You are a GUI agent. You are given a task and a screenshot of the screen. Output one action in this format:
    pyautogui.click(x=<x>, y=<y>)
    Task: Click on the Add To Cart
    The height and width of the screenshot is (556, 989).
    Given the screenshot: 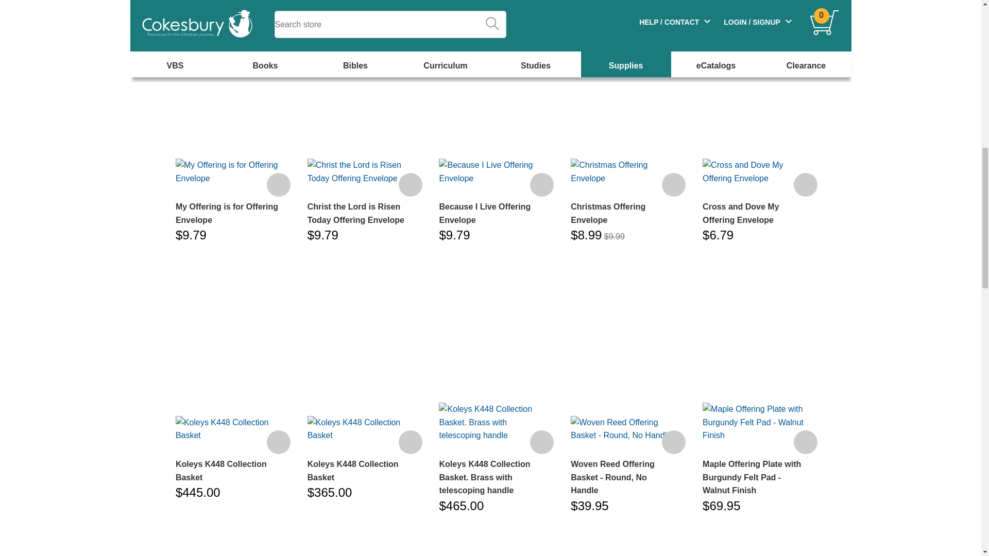 What is the action you would take?
    pyautogui.click(x=279, y=184)
    